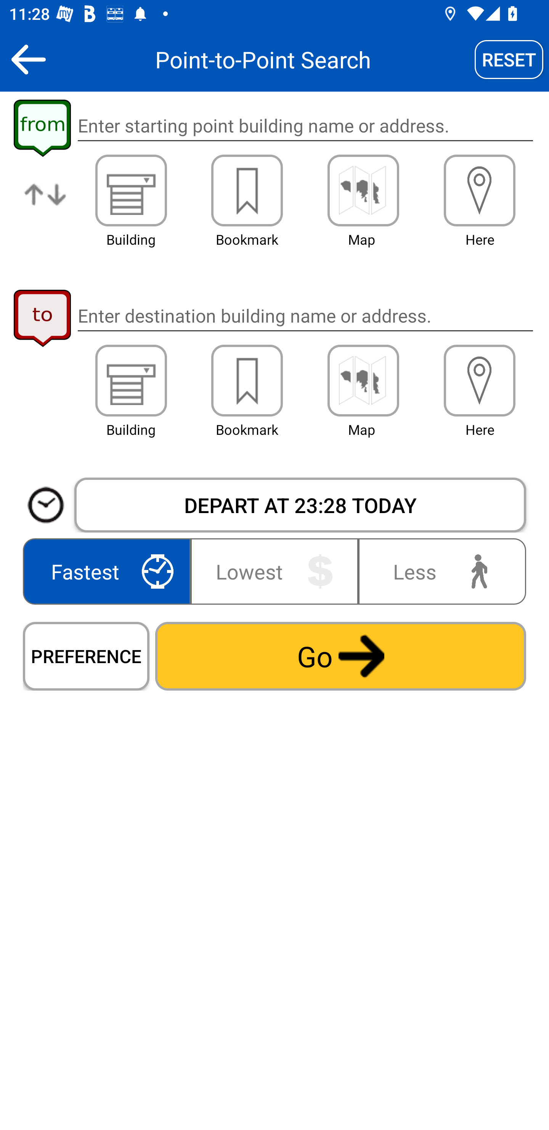 The width and height of the screenshot is (549, 1130). What do you see at coordinates (86, 656) in the screenshot?
I see `PREFERENCE Preference` at bounding box center [86, 656].